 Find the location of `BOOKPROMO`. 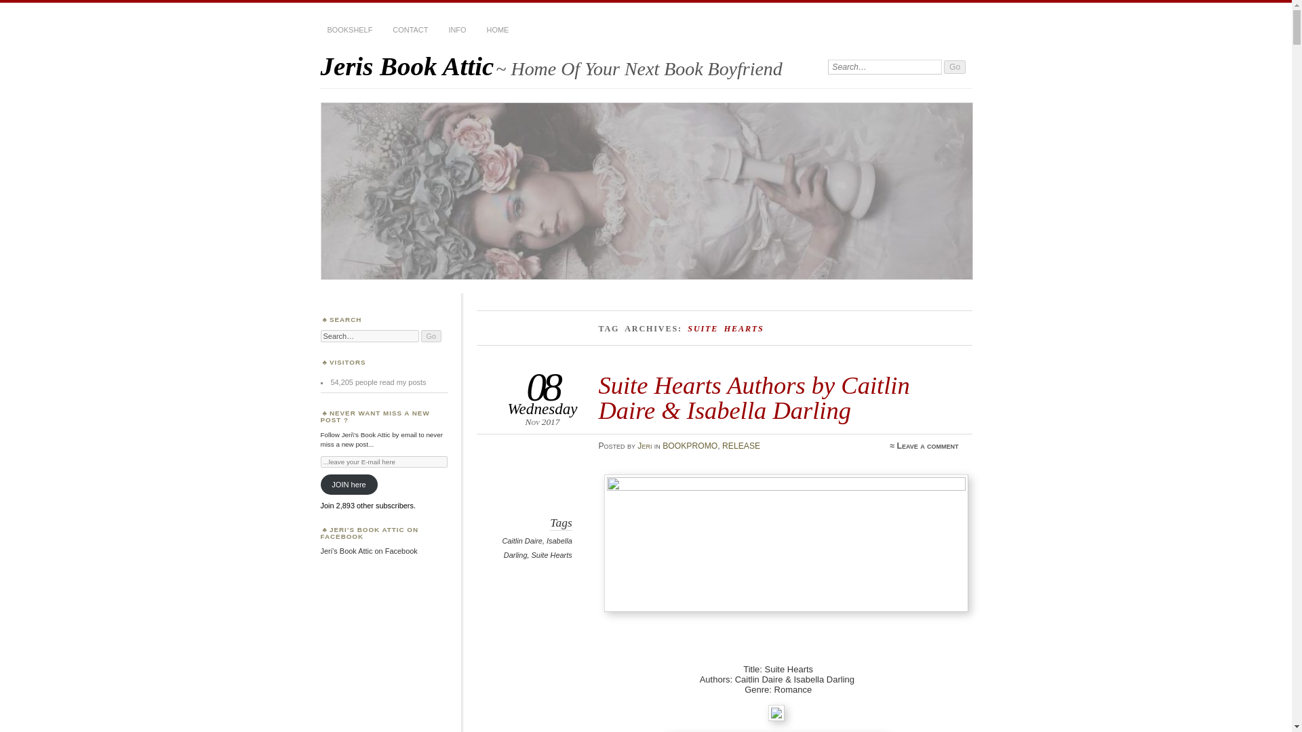

BOOKPROMO is located at coordinates (690, 446).